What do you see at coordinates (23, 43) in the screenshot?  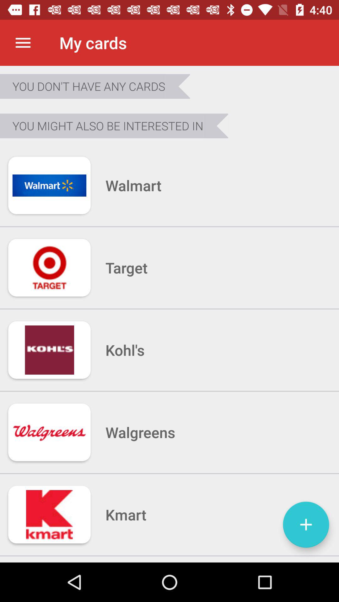 I see `click the item above the you don t` at bounding box center [23, 43].